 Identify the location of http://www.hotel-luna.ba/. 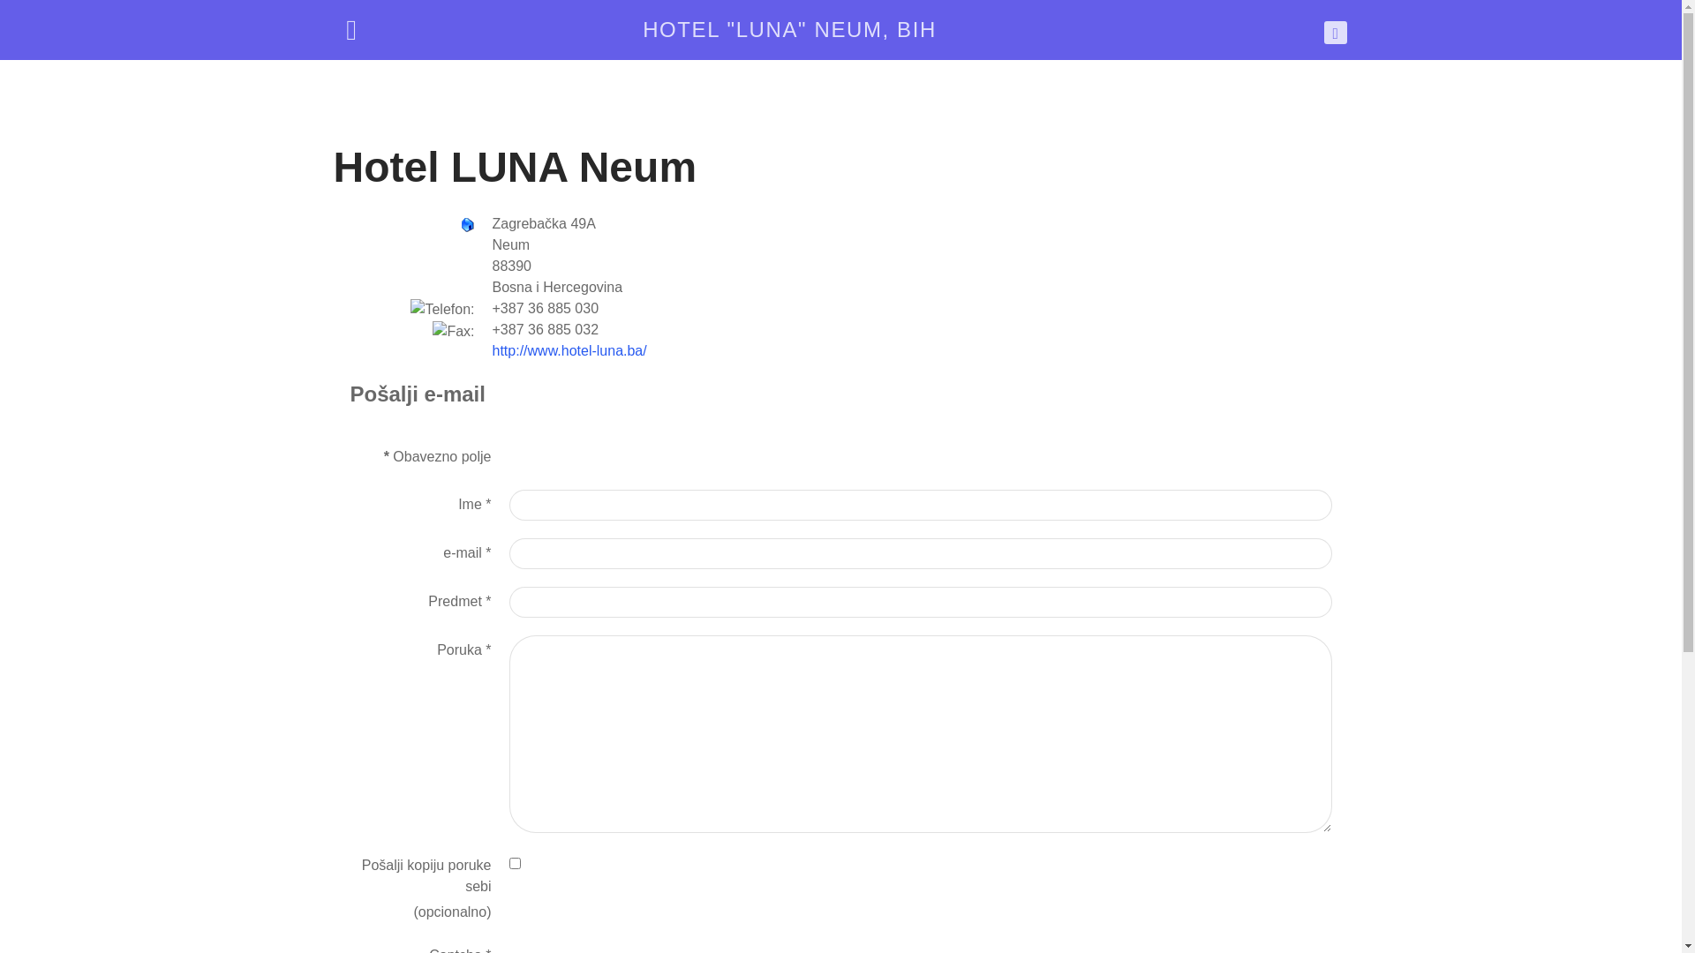
(570, 351).